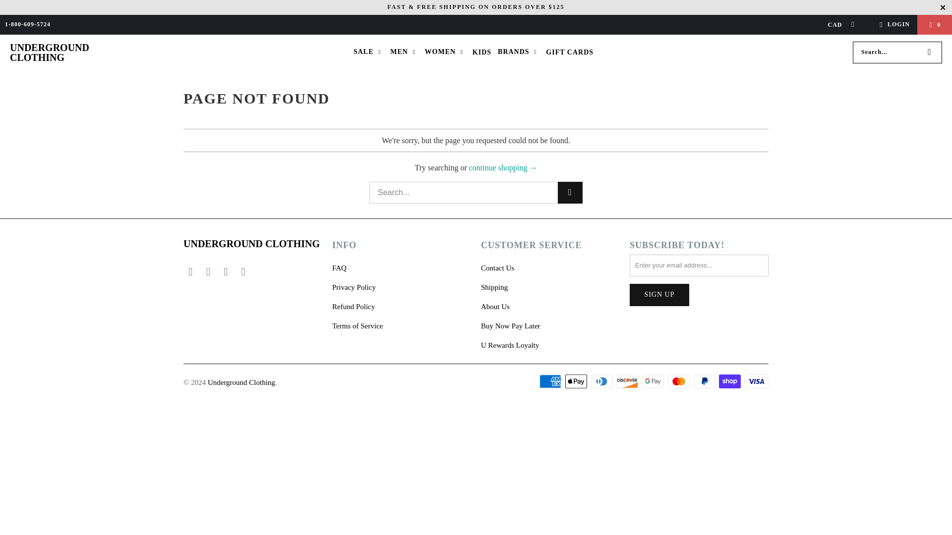 Image resolution: width=952 pixels, height=535 pixels. I want to click on Google Pay, so click(654, 381).